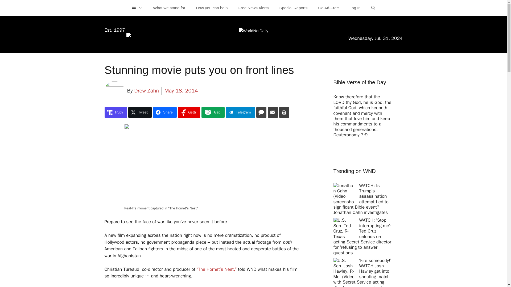 This screenshot has width=511, height=287. Describe the element at coordinates (165, 112) in the screenshot. I see `Share on Share` at that location.